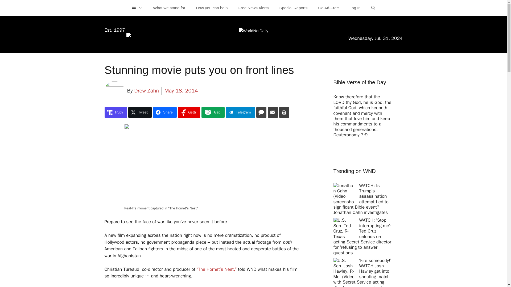 This screenshot has width=511, height=287. Describe the element at coordinates (165, 112) in the screenshot. I see `Share on Share` at that location.